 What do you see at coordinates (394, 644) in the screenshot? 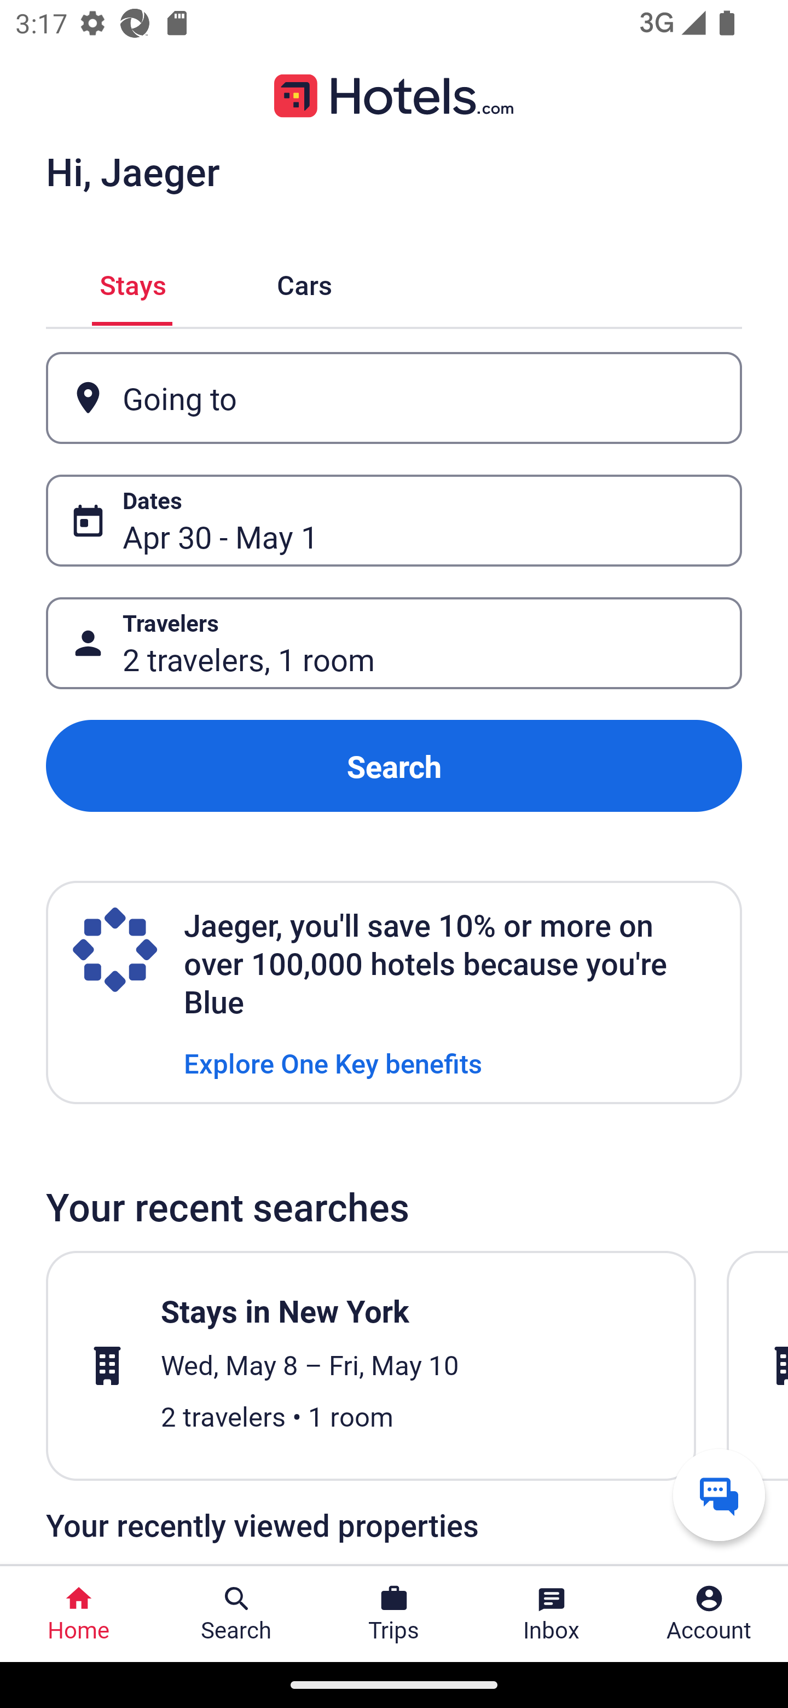
I see `Travelers Button 2 travelers, 1 room` at bounding box center [394, 644].